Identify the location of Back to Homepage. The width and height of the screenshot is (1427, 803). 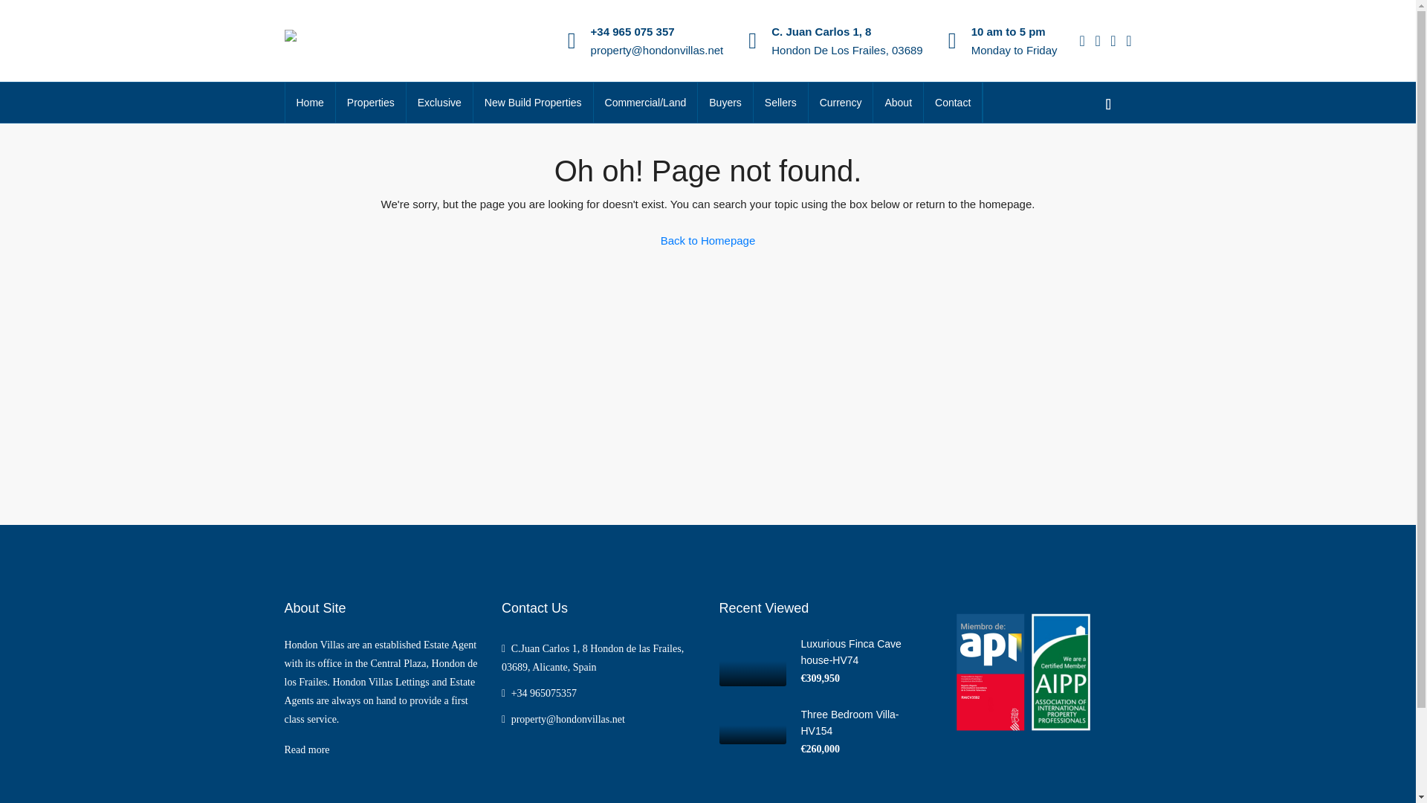
(708, 241).